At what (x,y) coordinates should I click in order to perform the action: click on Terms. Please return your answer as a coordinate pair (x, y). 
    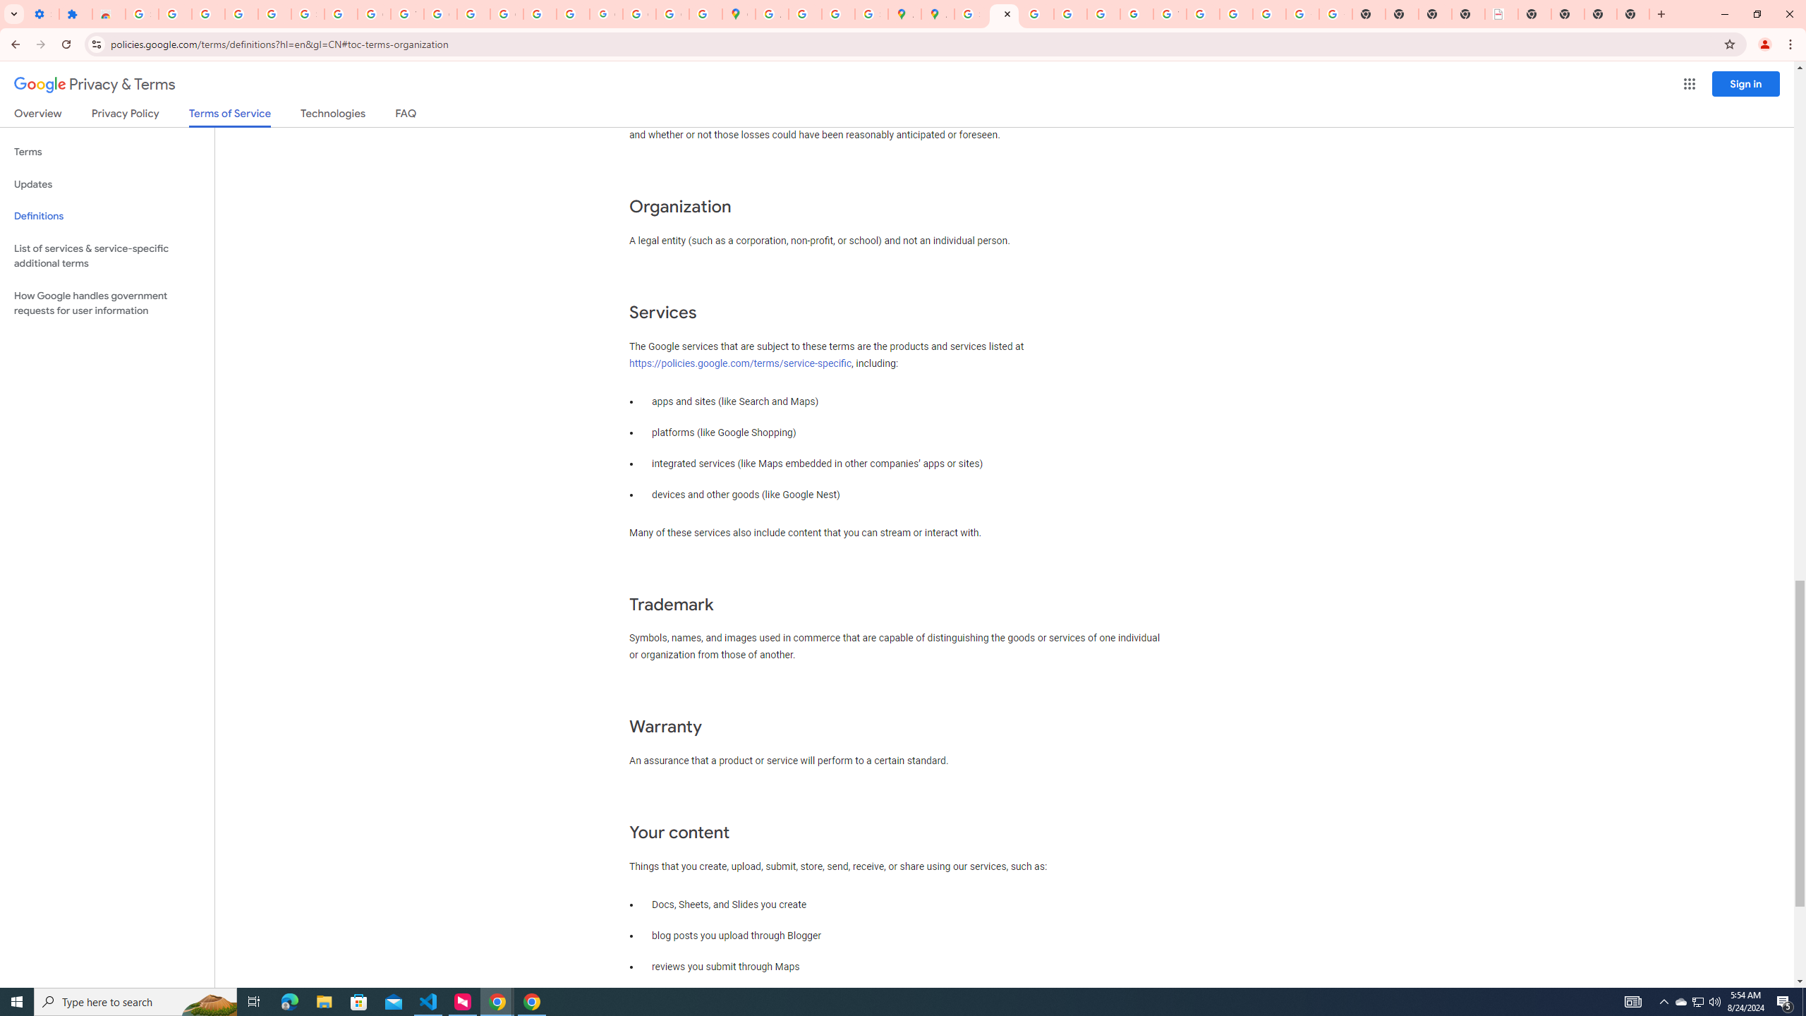
    Looking at the image, I should click on (107, 152).